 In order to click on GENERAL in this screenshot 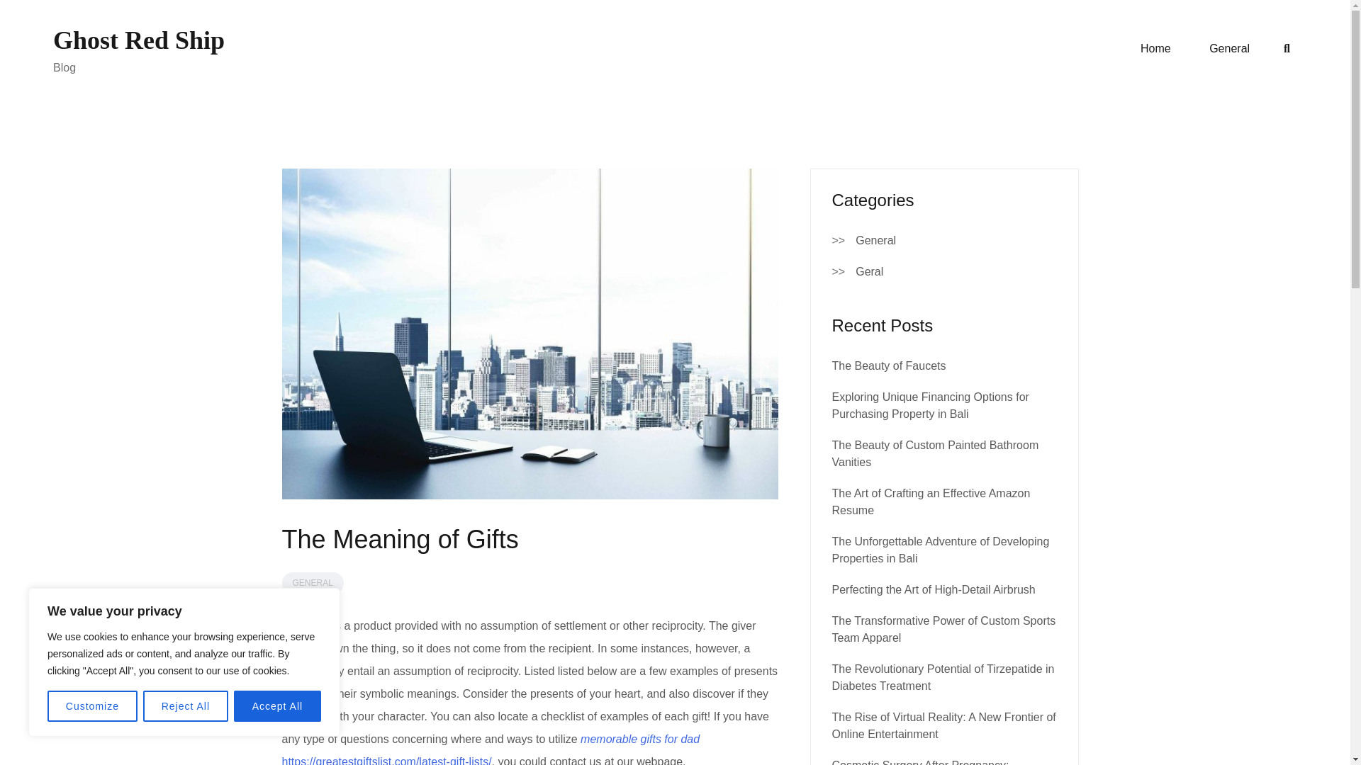, I will do `click(313, 582)`.